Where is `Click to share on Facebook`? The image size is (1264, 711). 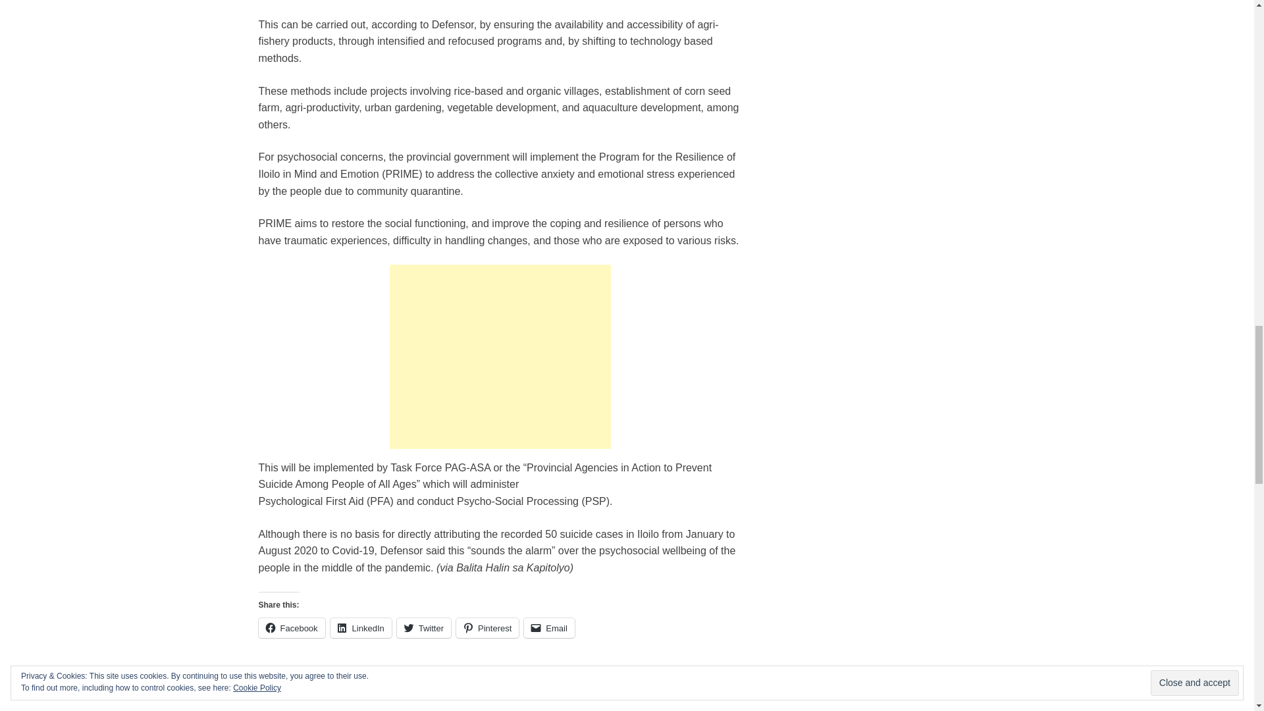
Click to share on Facebook is located at coordinates (291, 627).